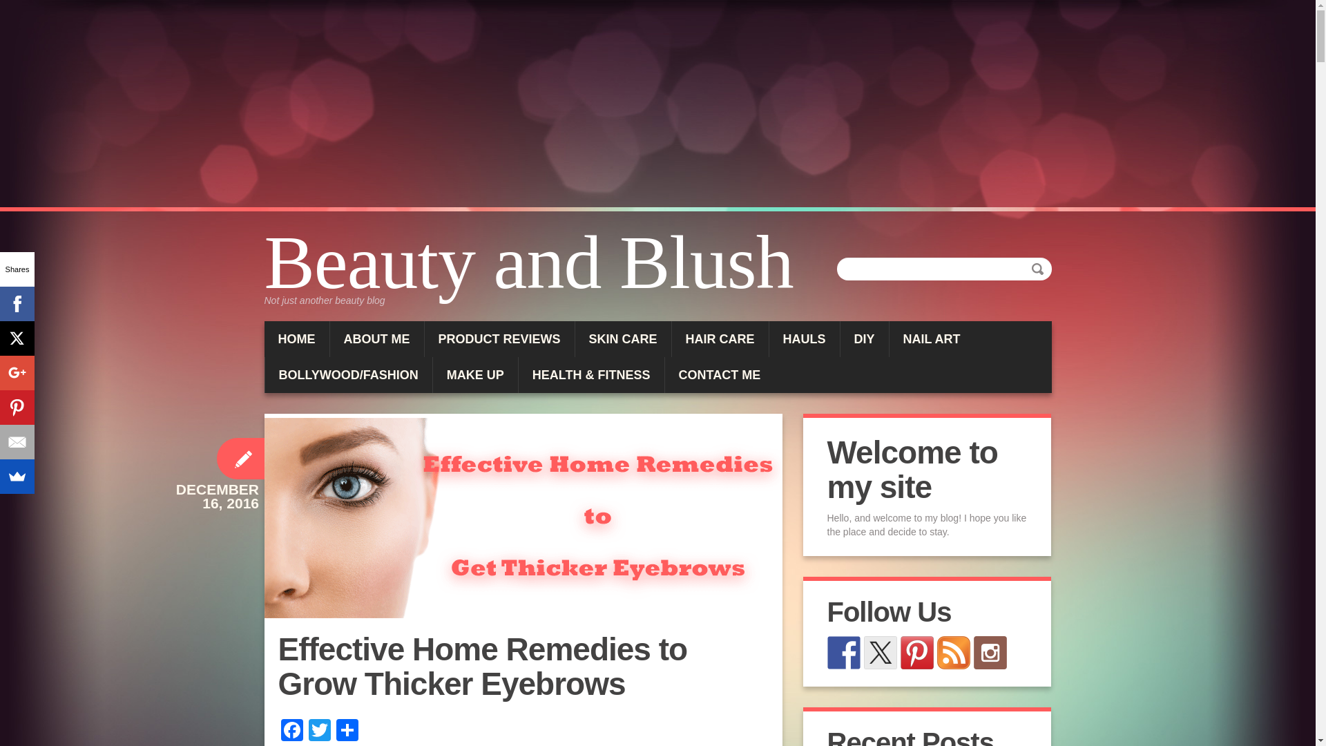 The height and width of the screenshot is (746, 1326). Describe the element at coordinates (533, 262) in the screenshot. I see `Beauty and Blush` at that location.